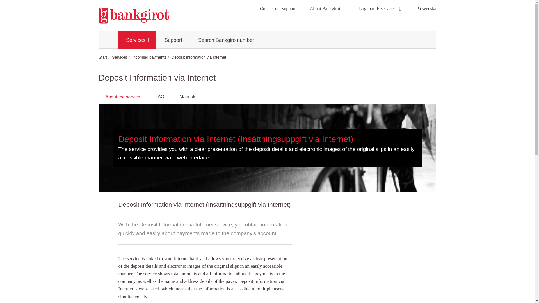 Image resolution: width=539 pixels, height=303 pixels. Describe the element at coordinates (103, 57) in the screenshot. I see `Start` at that location.